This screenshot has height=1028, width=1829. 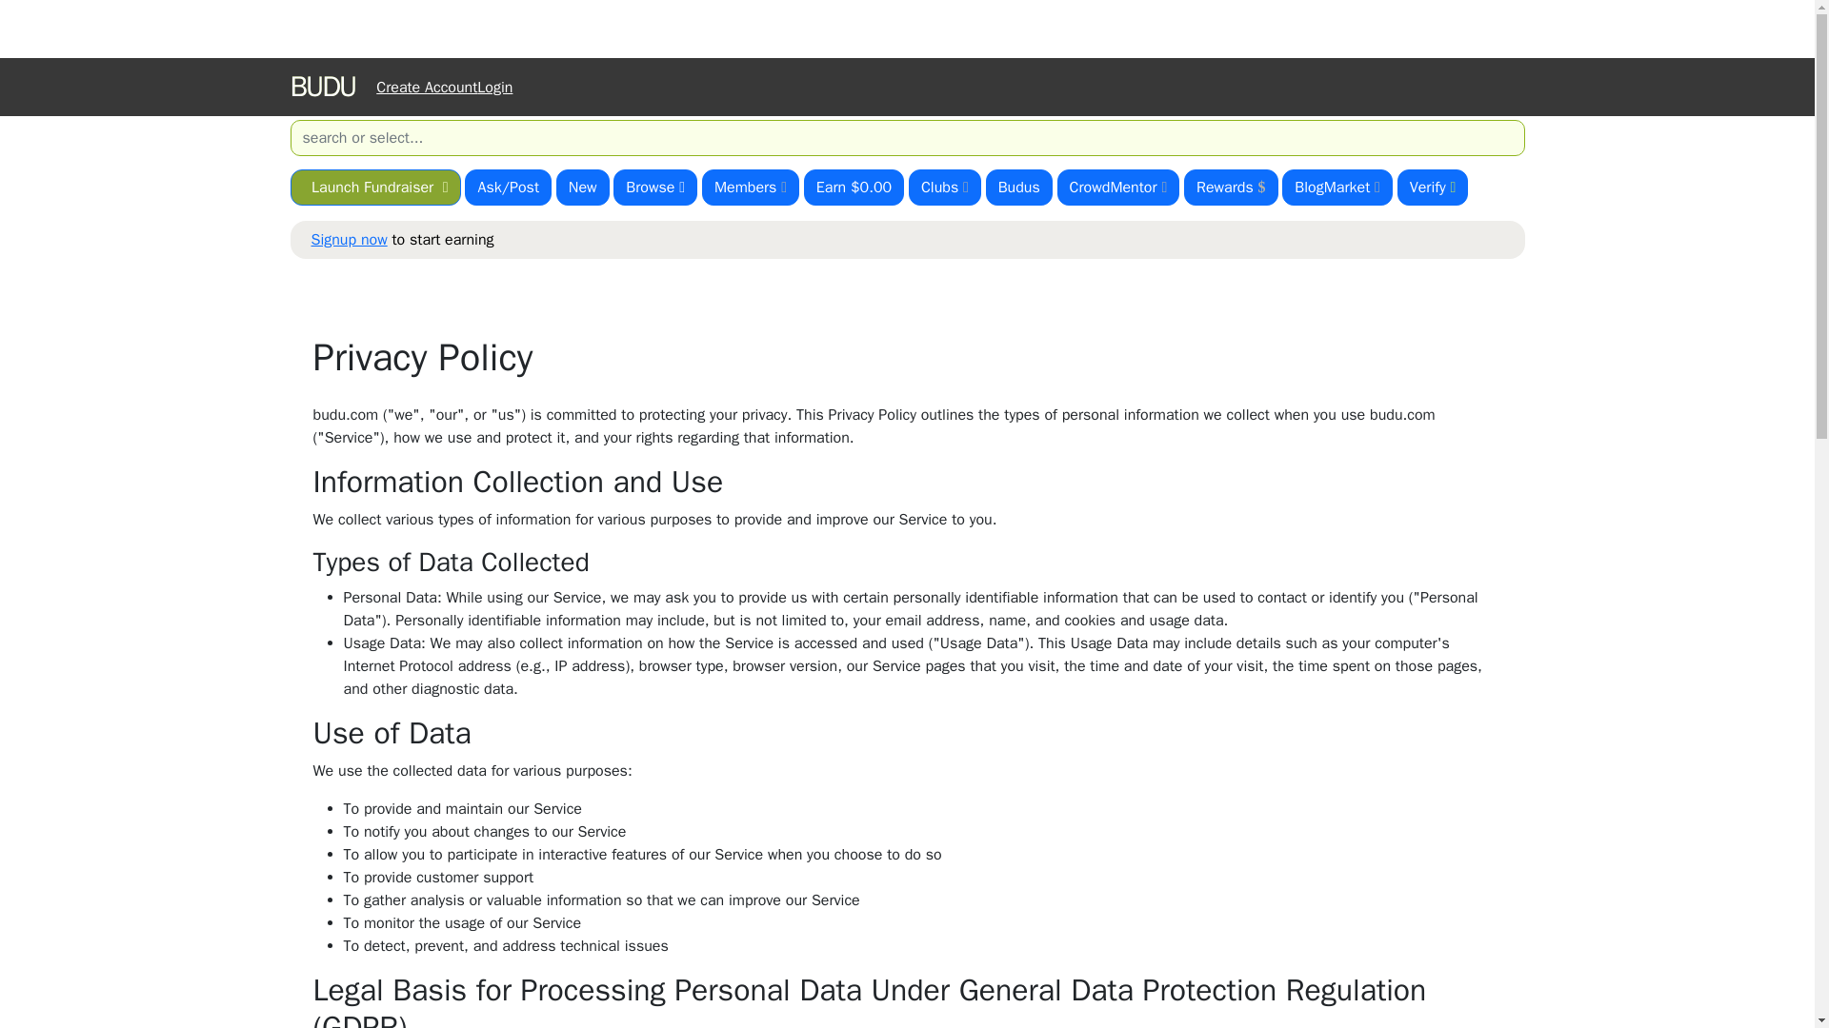 What do you see at coordinates (329, 88) in the screenshot?
I see `BUDU` at bounding box center [329, 88].